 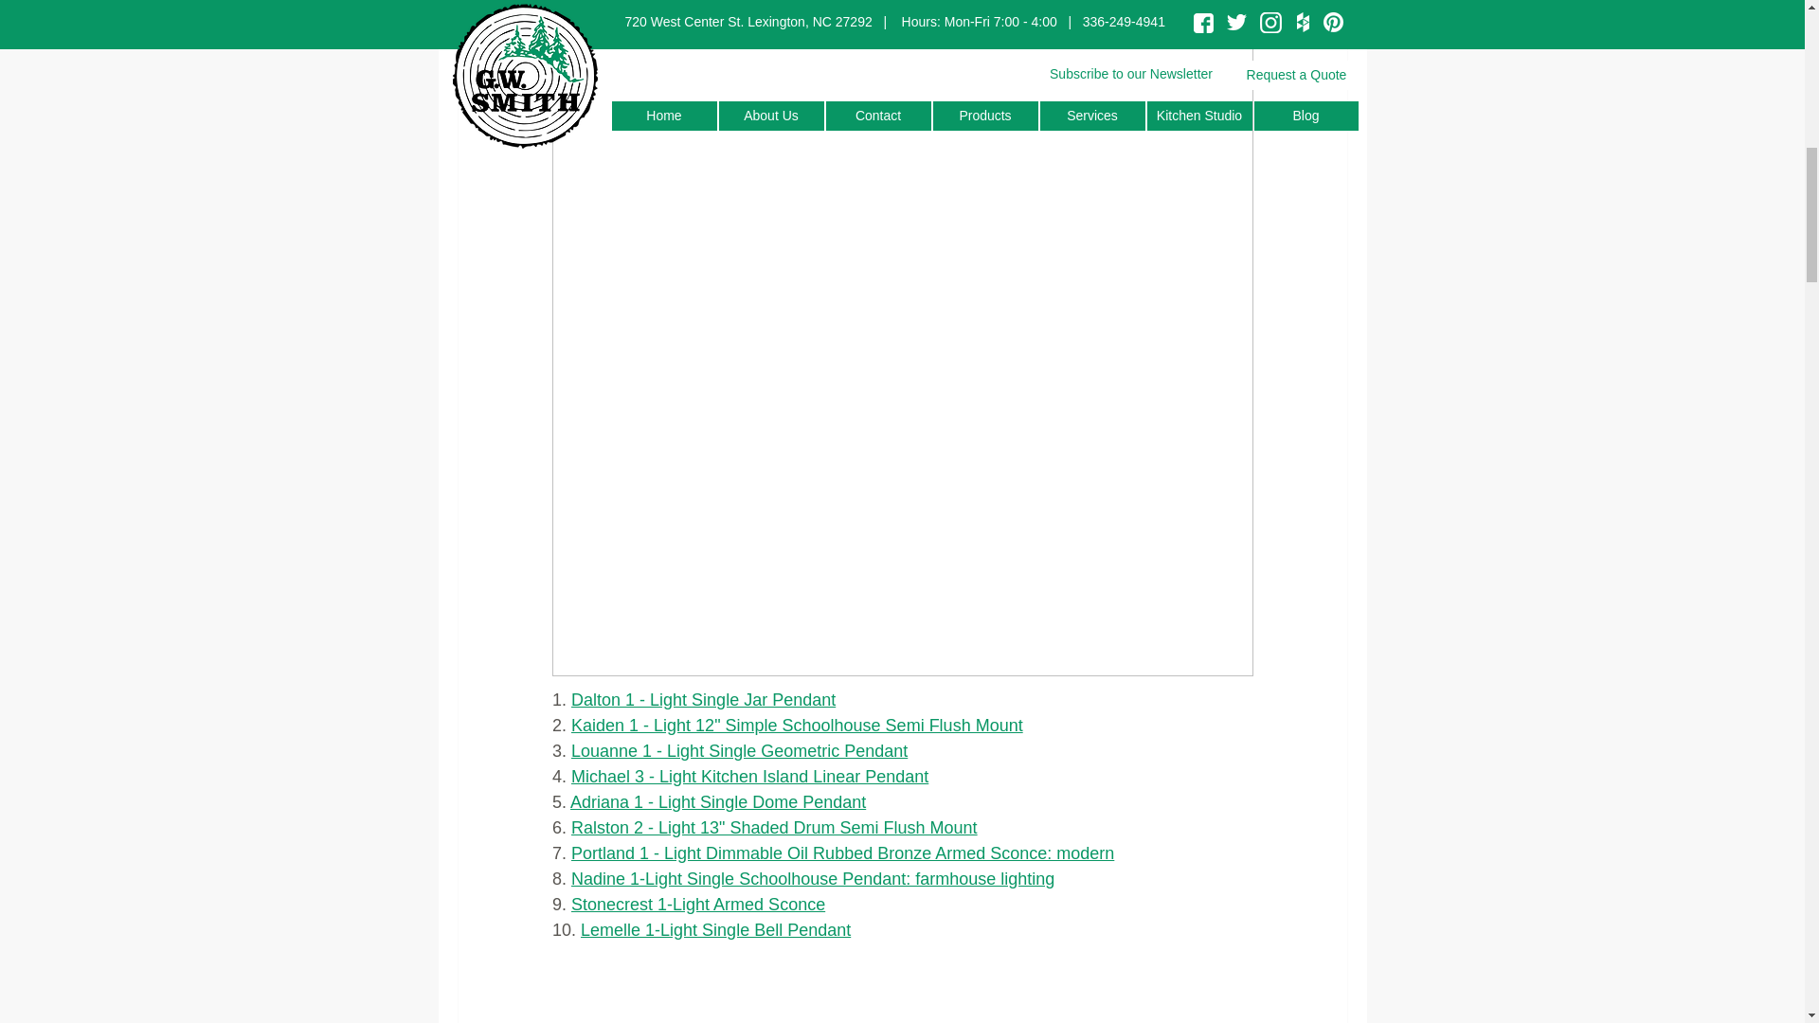 What do you see at coordinates (715, 930) in the screenshot?
I see `Lemelle 1-Light Single Bell Pendant` at bounding box center [715, 930].